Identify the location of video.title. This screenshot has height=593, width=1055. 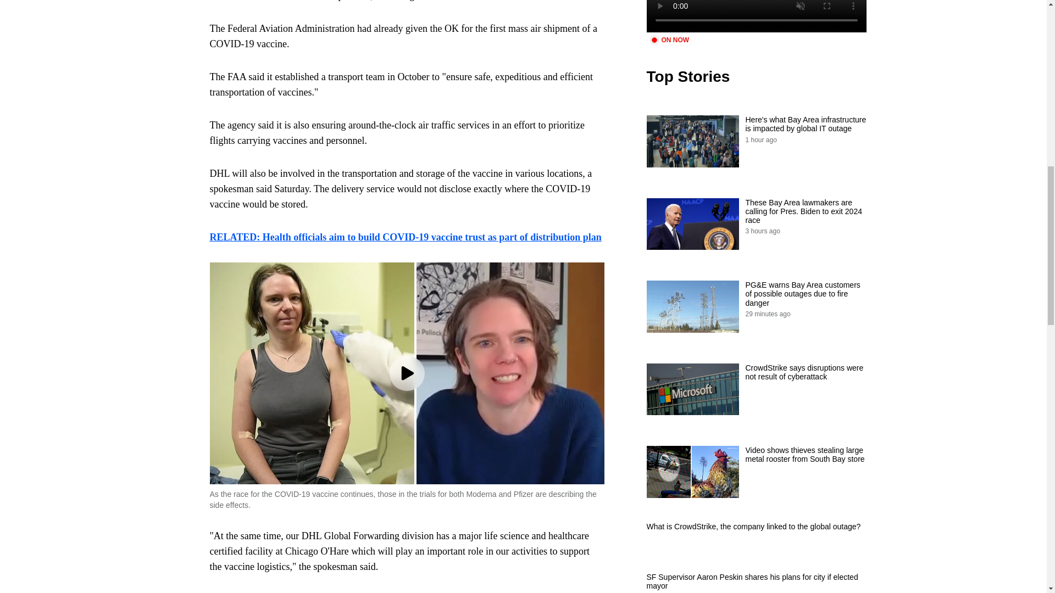
(756, 16).